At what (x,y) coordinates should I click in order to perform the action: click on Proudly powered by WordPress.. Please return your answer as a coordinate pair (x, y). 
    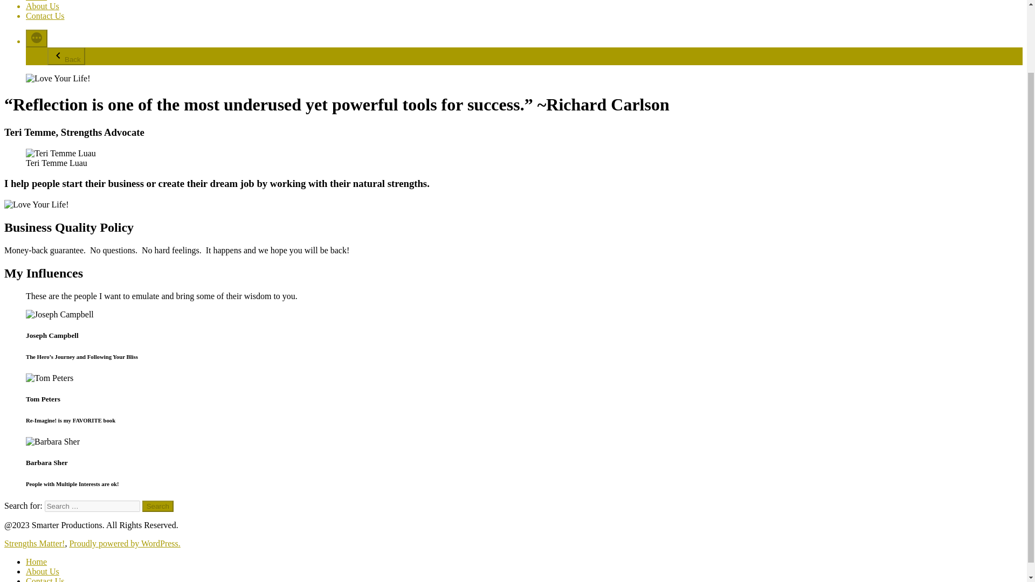
    Looking at the image, I should click on (125, 543).